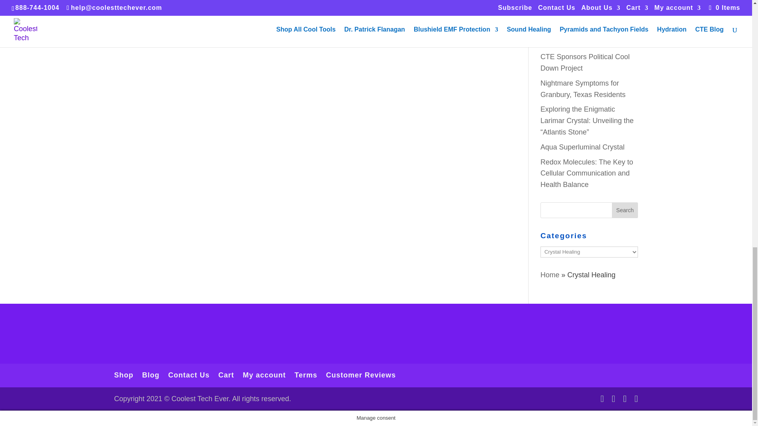 This screenshot has width=758, height=426. I want to click on Home, so click(550, 275).